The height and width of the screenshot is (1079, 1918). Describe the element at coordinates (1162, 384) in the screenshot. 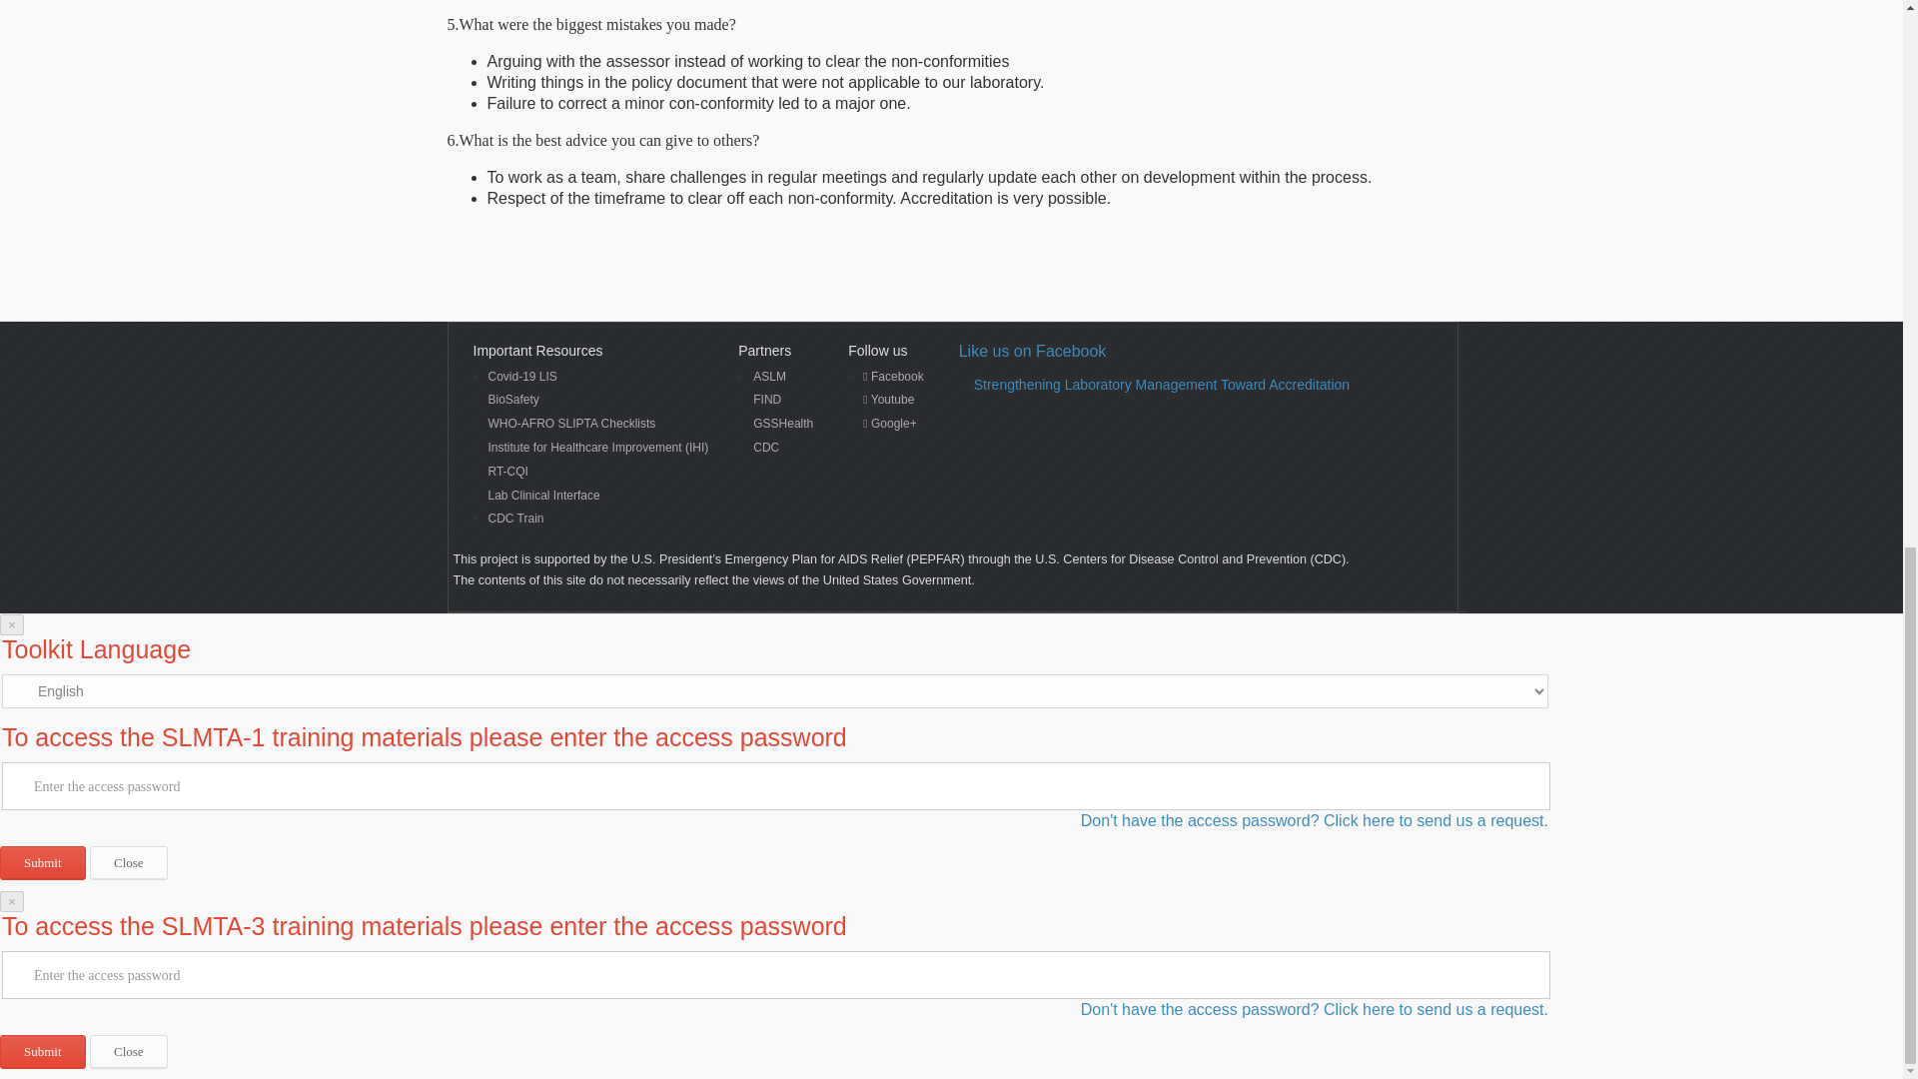

I see `Strengthening Laboratory Management Toward Accreditation` at that location.